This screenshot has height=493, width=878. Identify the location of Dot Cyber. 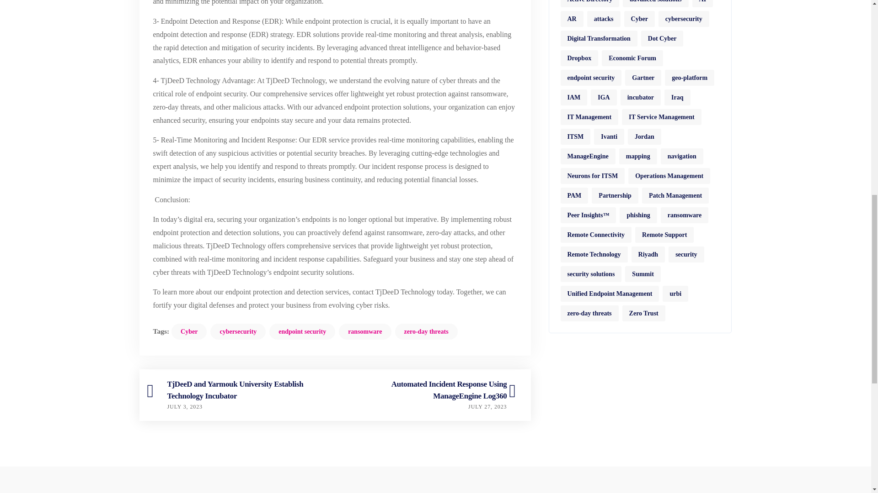
(662, 38).